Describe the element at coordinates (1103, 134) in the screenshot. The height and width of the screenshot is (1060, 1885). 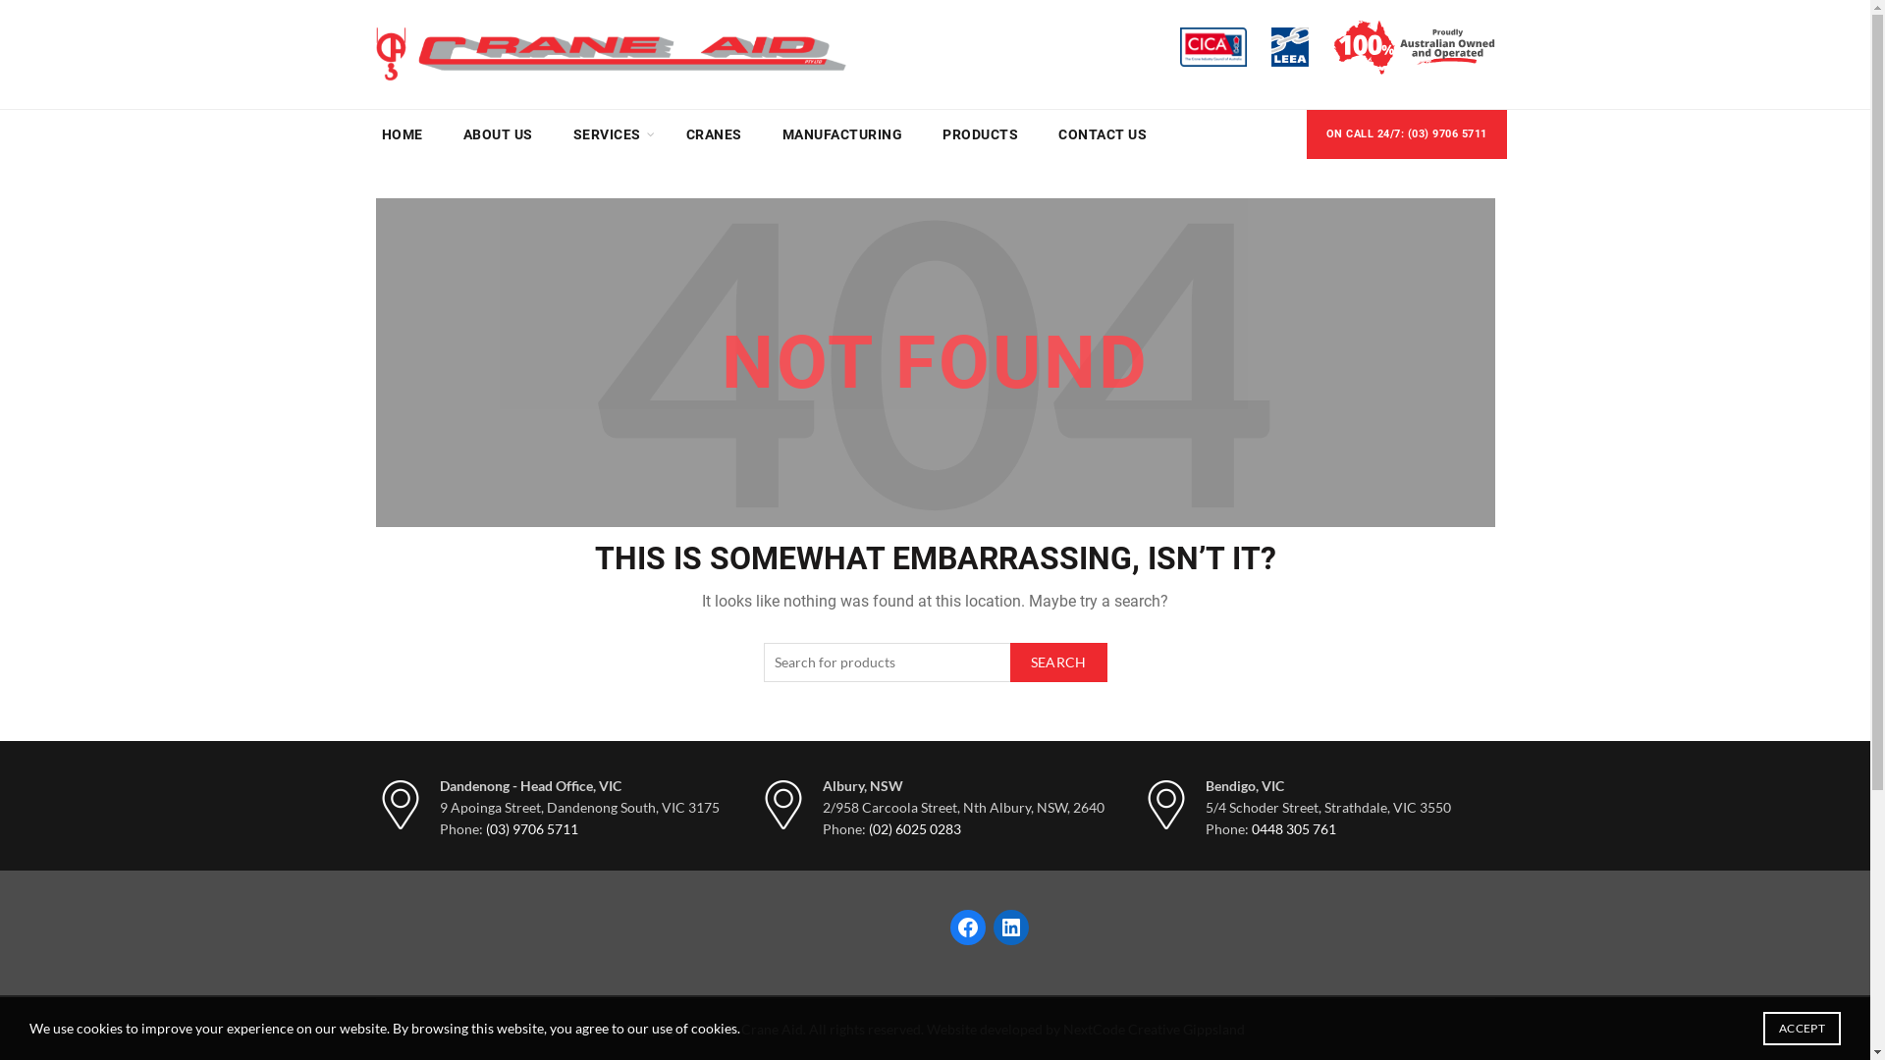
I see `CONTACT US` at that location.